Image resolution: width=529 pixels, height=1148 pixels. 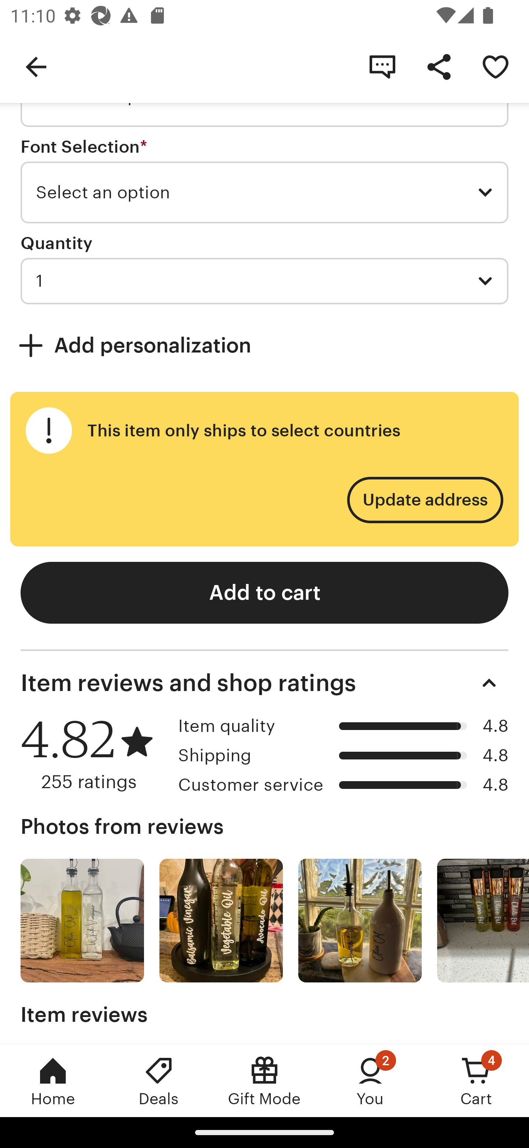 I want to click on Item reviews and shop ratings, so click(x=264, y=683).